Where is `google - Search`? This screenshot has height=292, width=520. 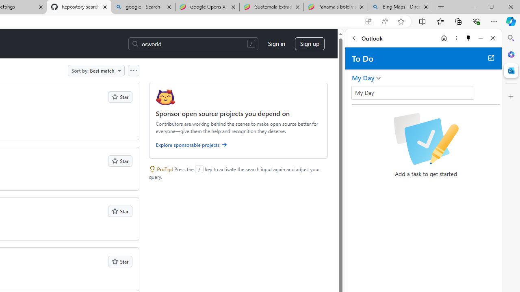
google - Search is located at coordinates (143, 7).